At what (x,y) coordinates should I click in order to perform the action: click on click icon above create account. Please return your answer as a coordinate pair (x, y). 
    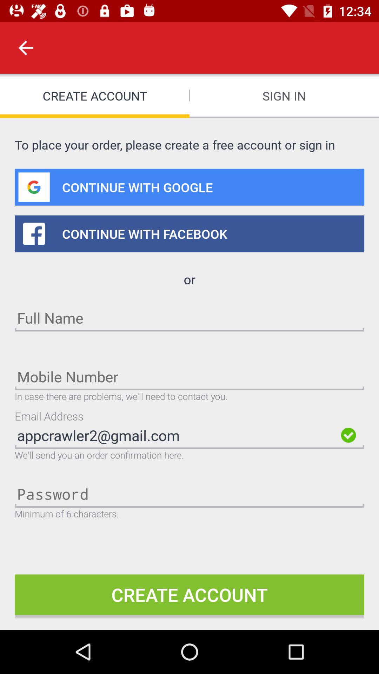
    Looking at the image, I should click on (26, 48).